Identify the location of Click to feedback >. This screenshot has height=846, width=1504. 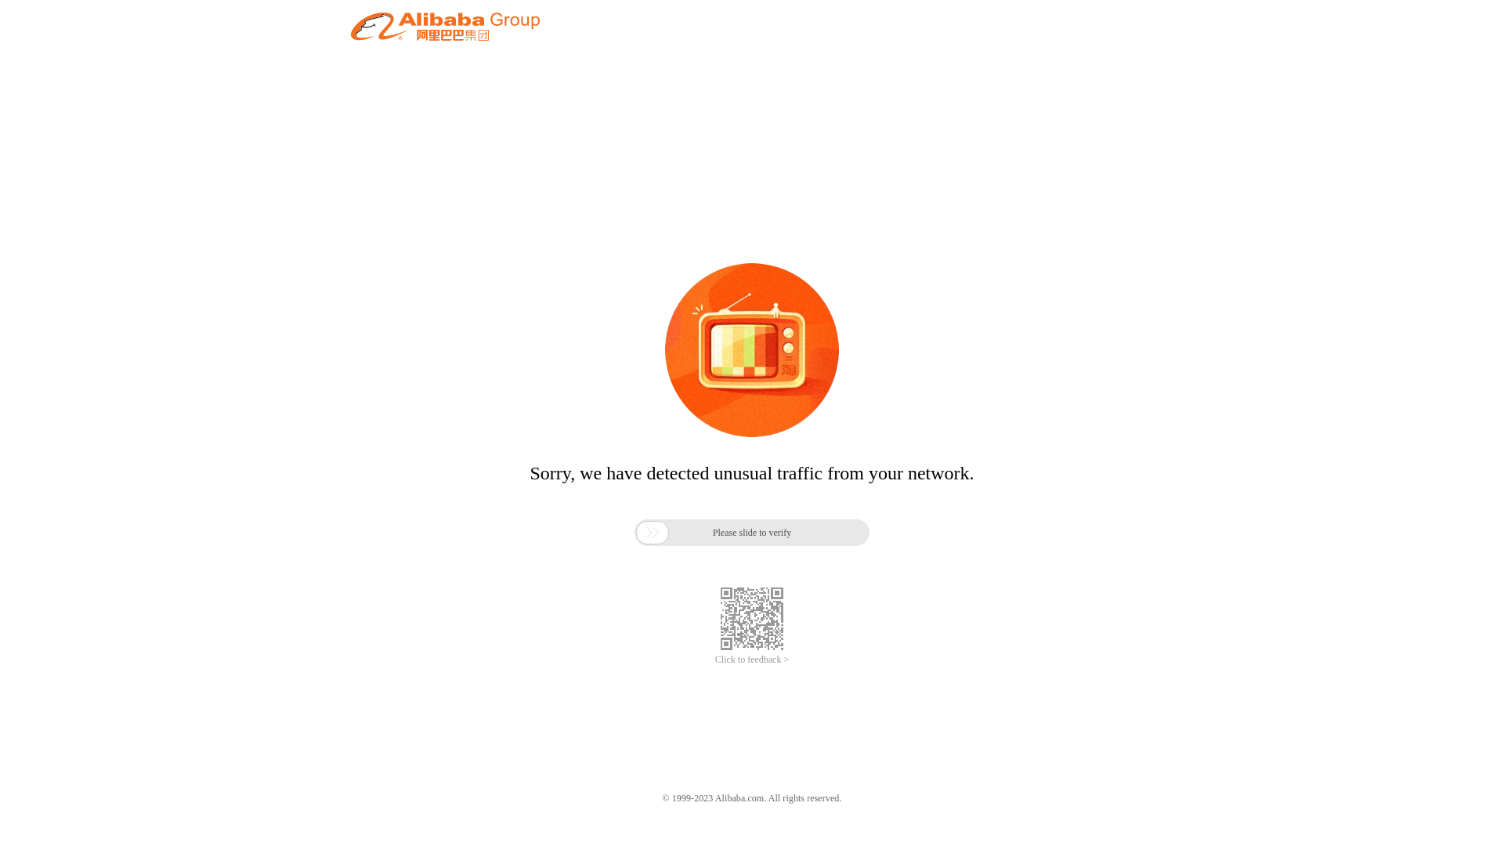
(752, 660).